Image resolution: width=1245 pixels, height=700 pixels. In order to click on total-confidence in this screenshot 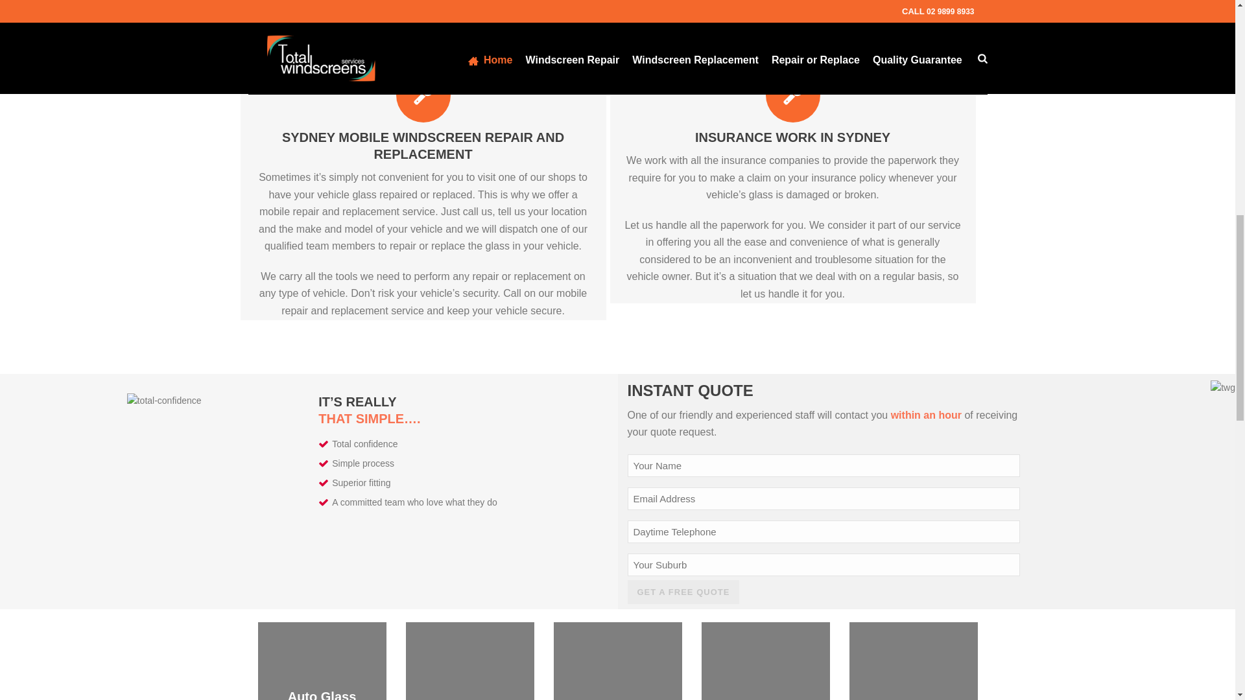, I will do `click(164, 401)`.